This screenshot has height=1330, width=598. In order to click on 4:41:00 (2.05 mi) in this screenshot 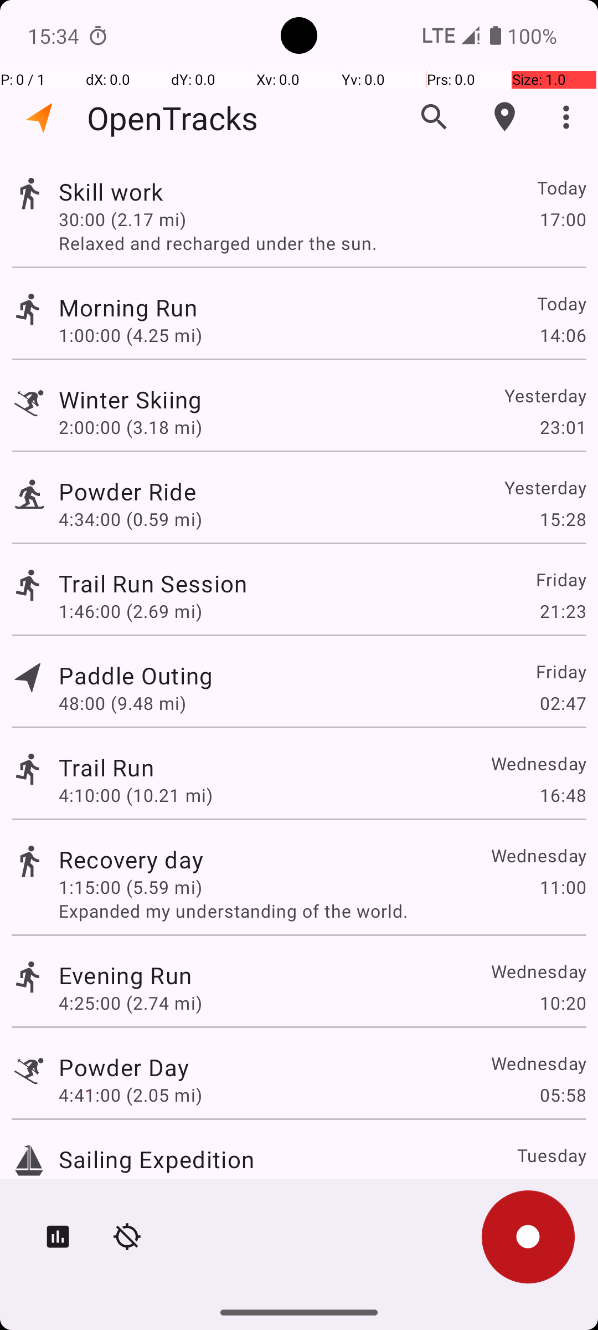, I will do `click(131, 1095)`.